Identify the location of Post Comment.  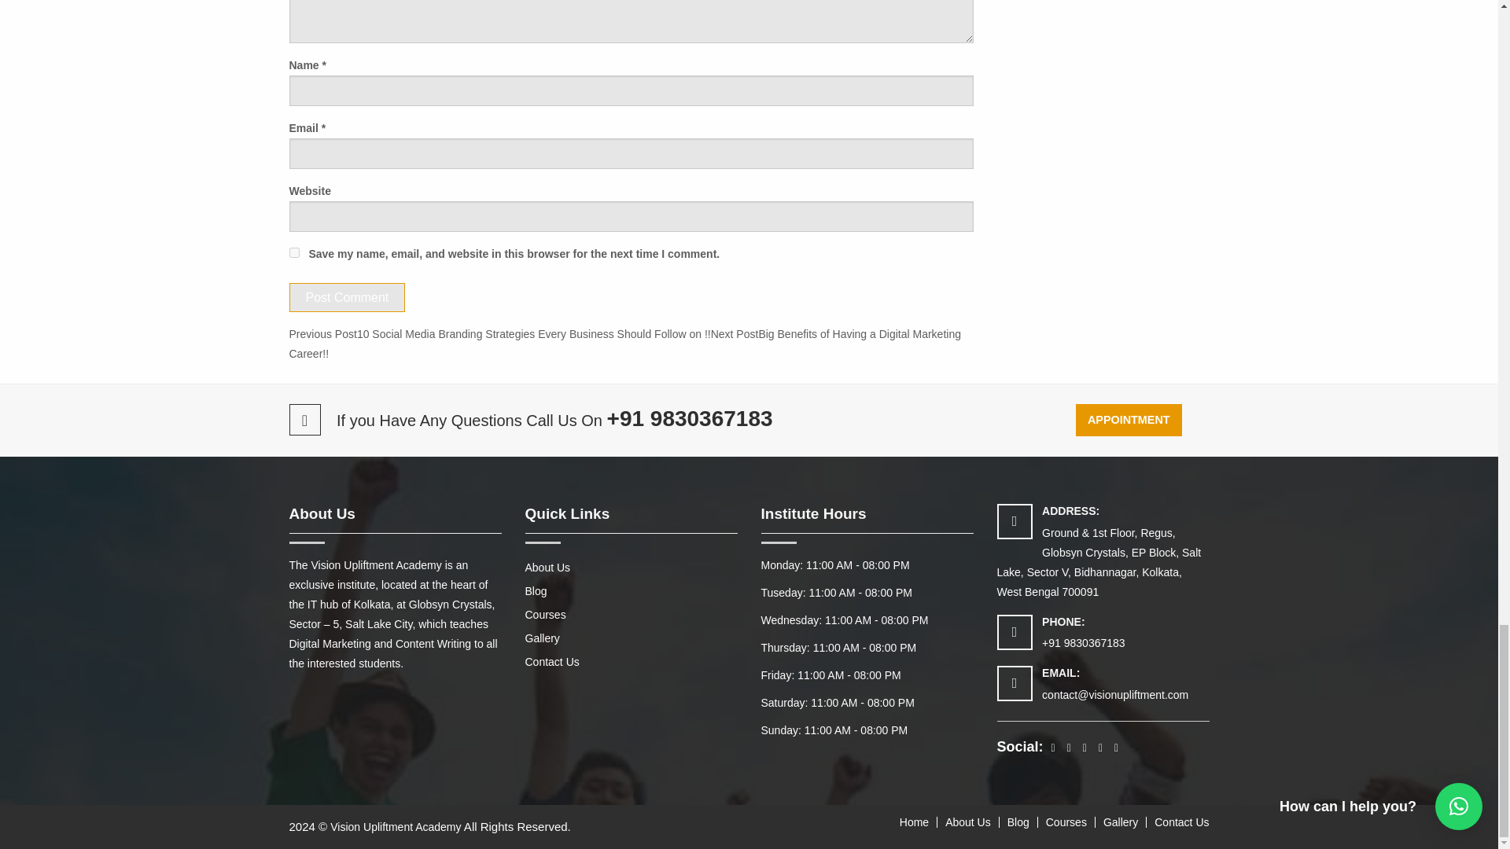
(348, 297).